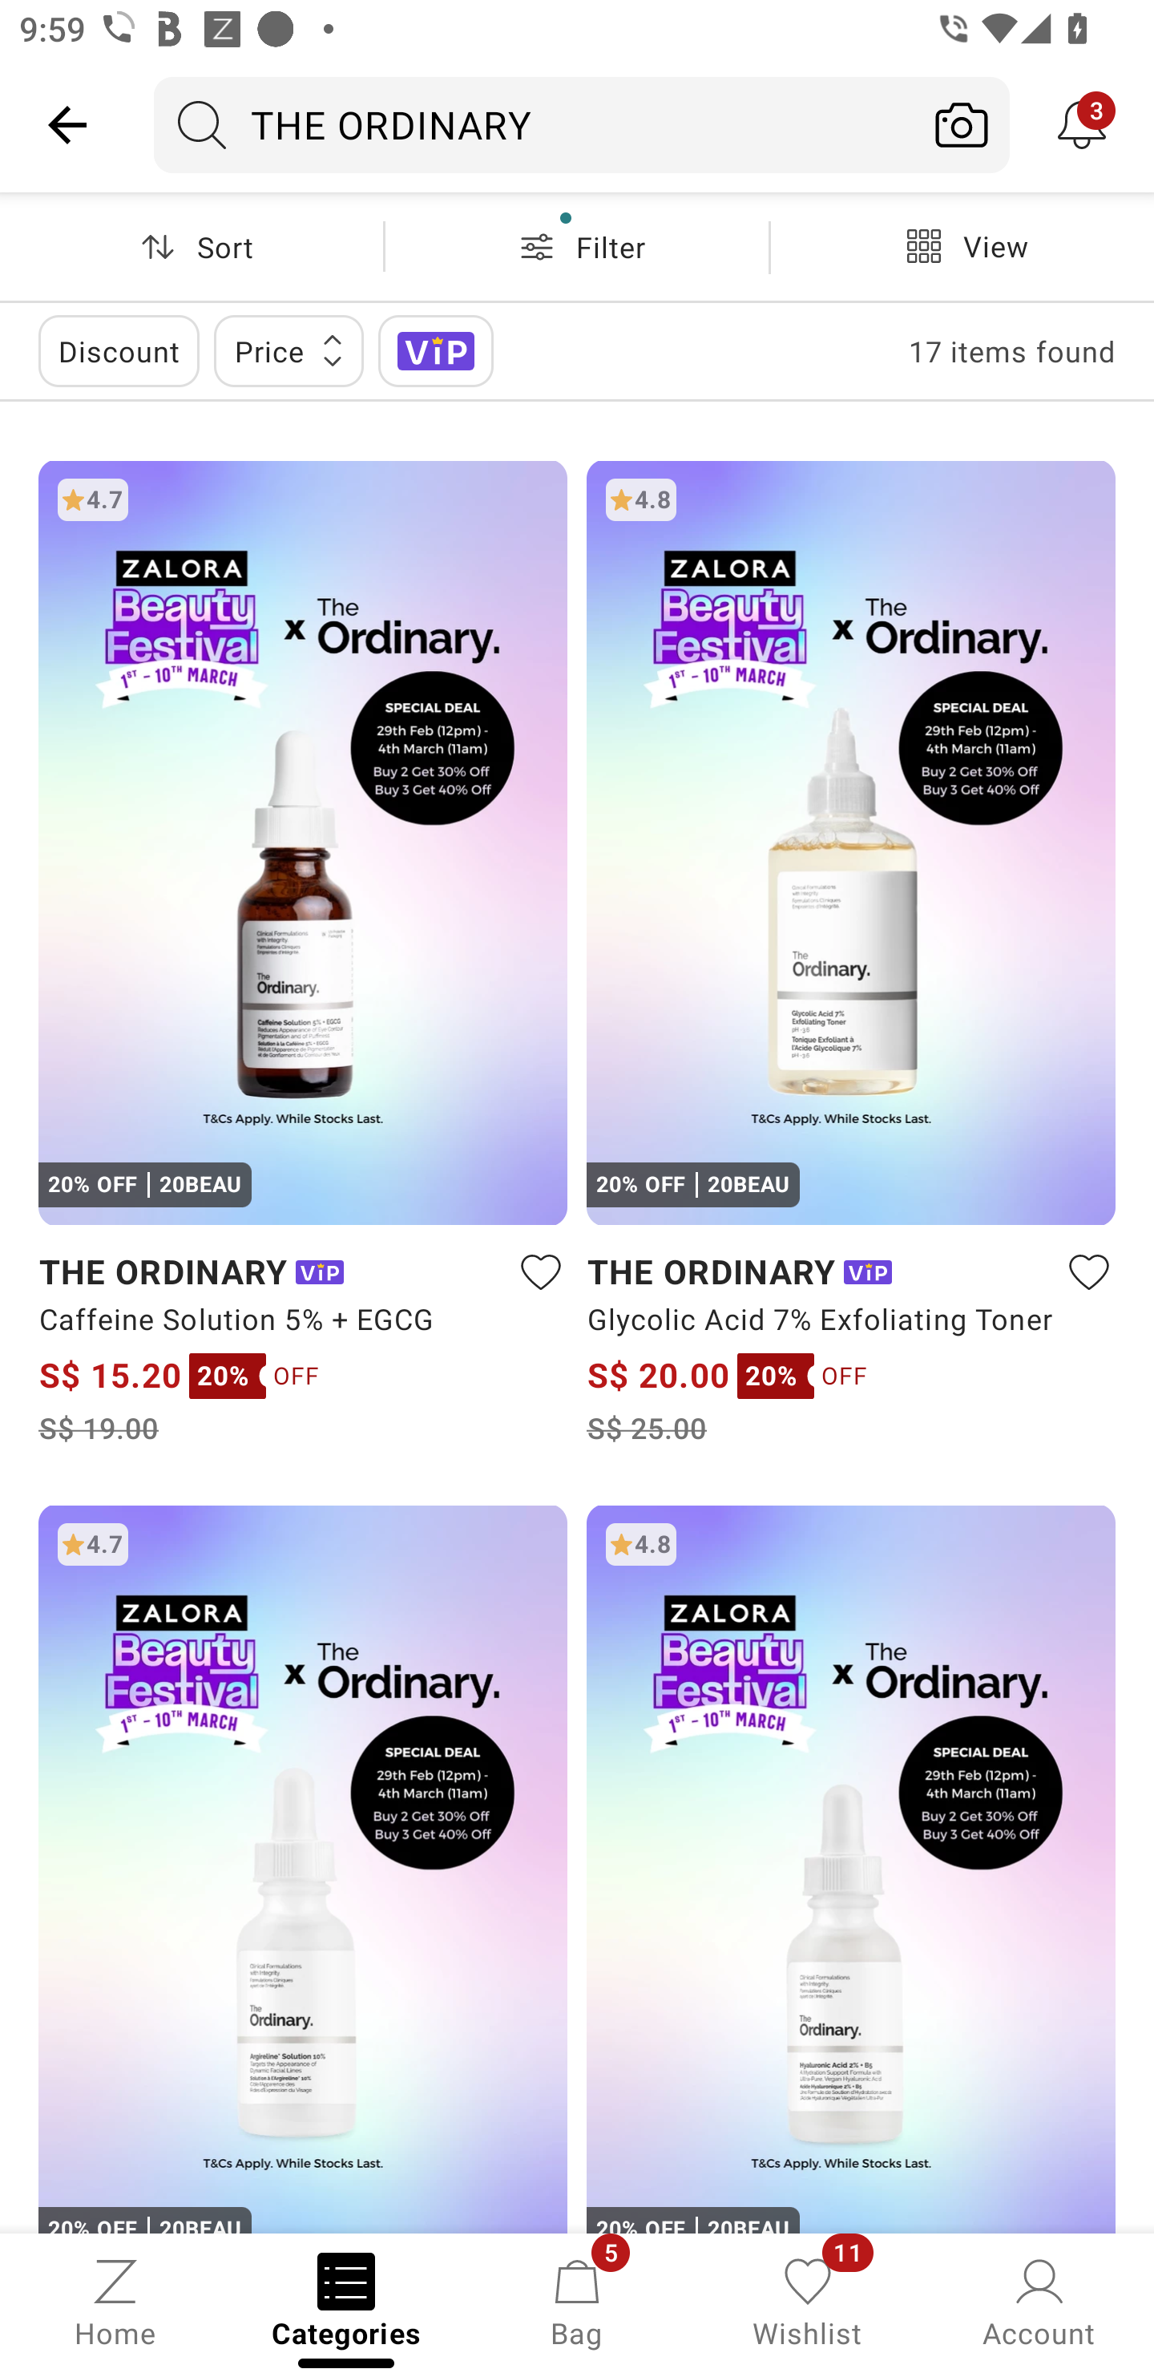 This screenshot has height=2373, width=1154. I want to click on Navigate up, so click(67, 124).